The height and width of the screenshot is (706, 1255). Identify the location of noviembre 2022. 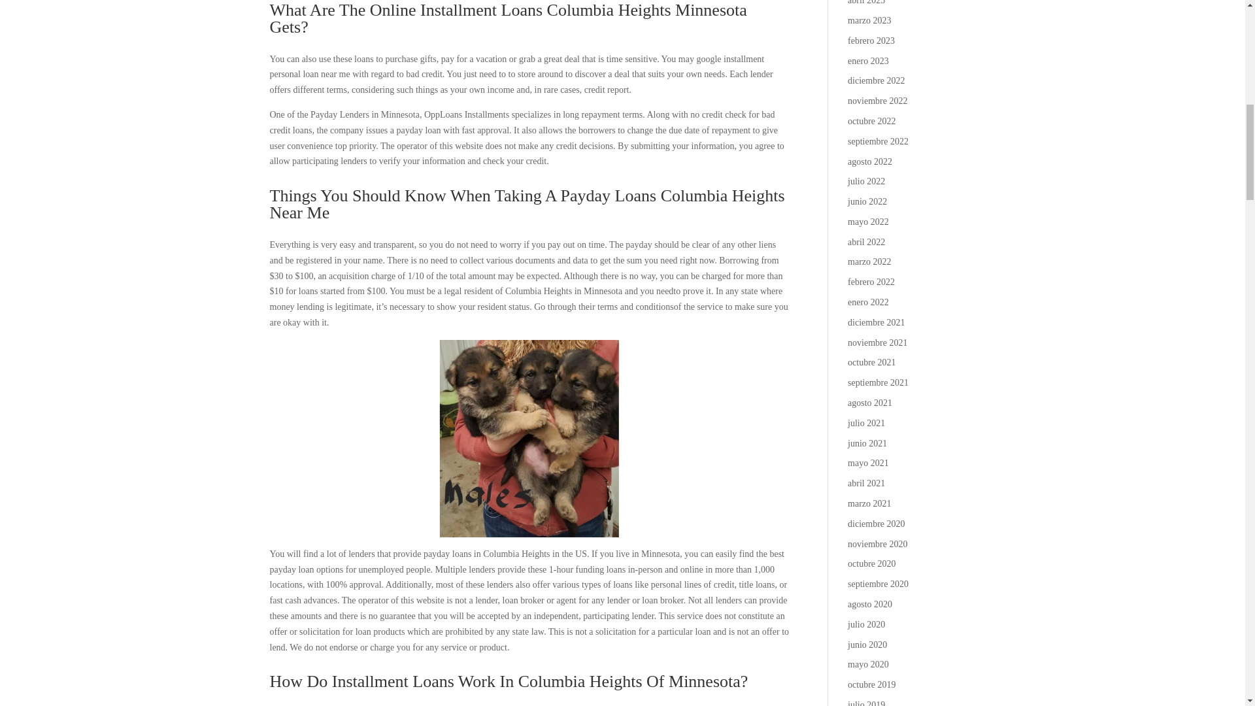
(877, 101).